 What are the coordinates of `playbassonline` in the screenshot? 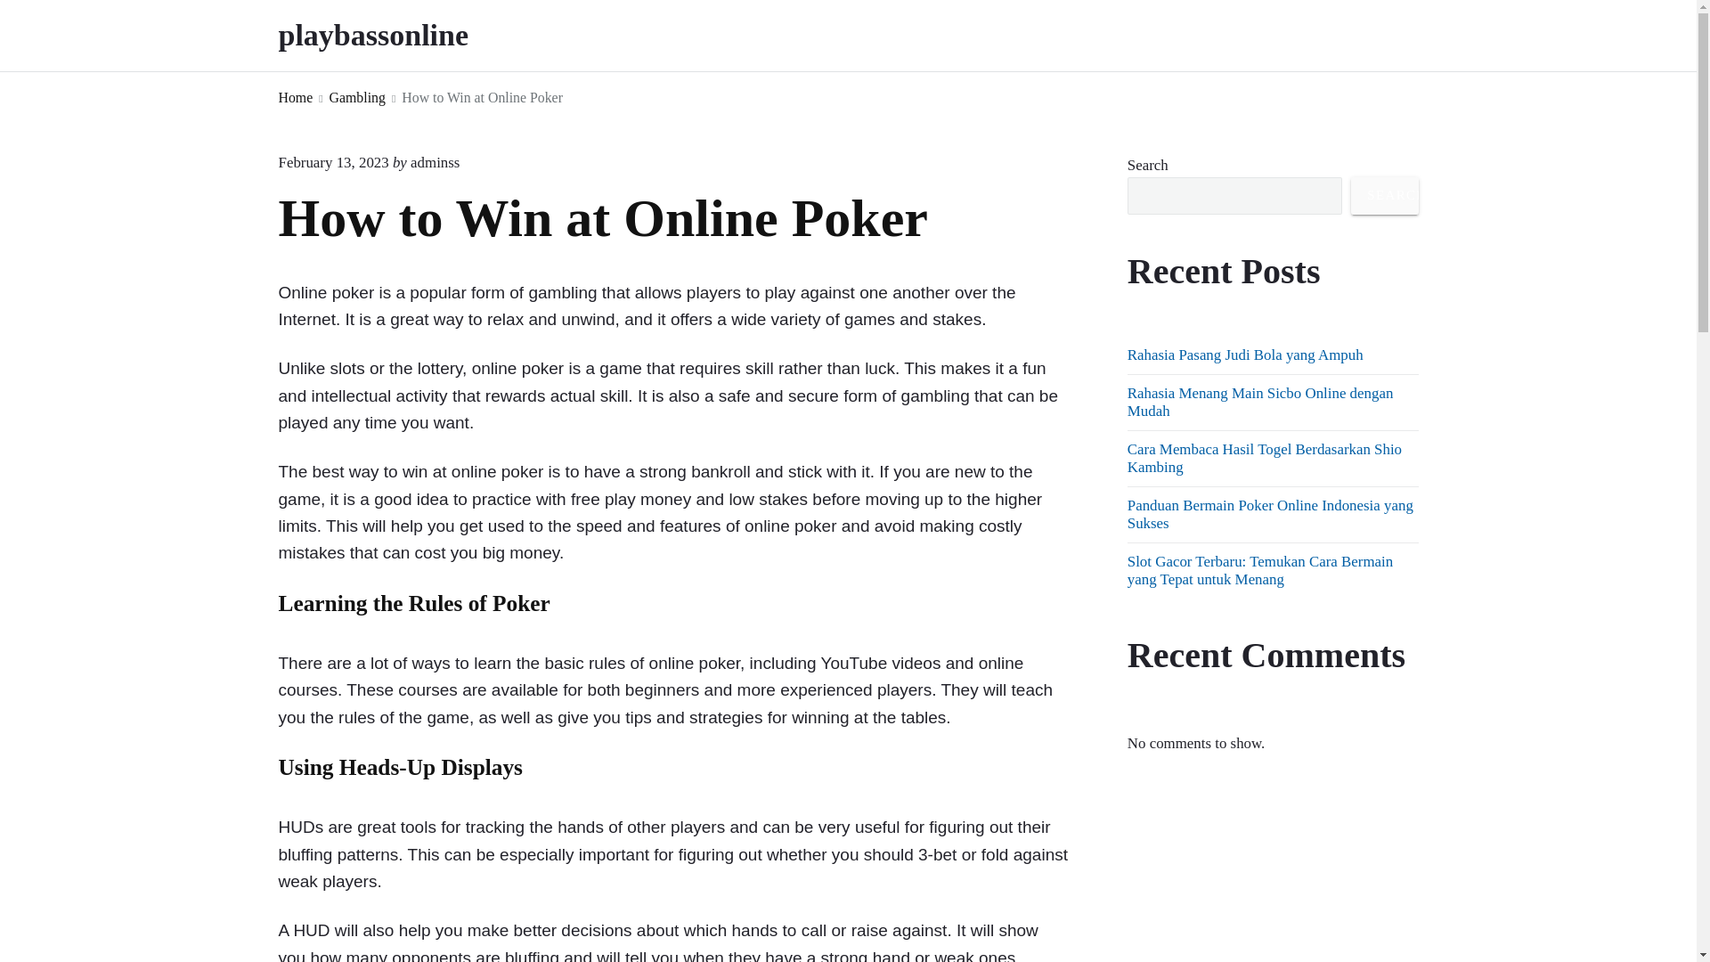 It's located at (397, 36).